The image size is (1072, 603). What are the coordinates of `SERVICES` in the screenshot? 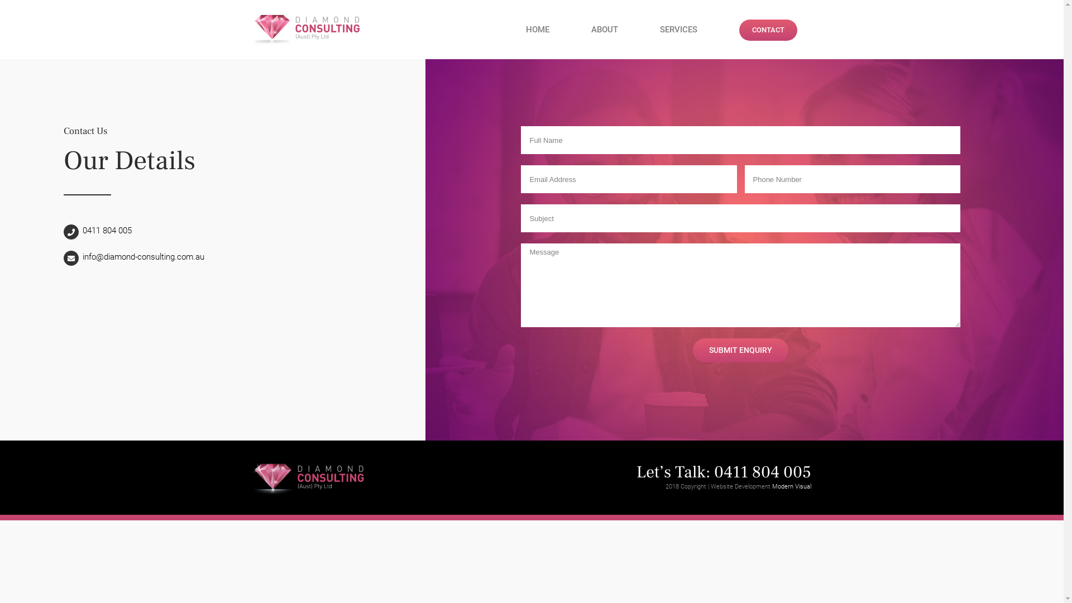 It's located at (678, 30).